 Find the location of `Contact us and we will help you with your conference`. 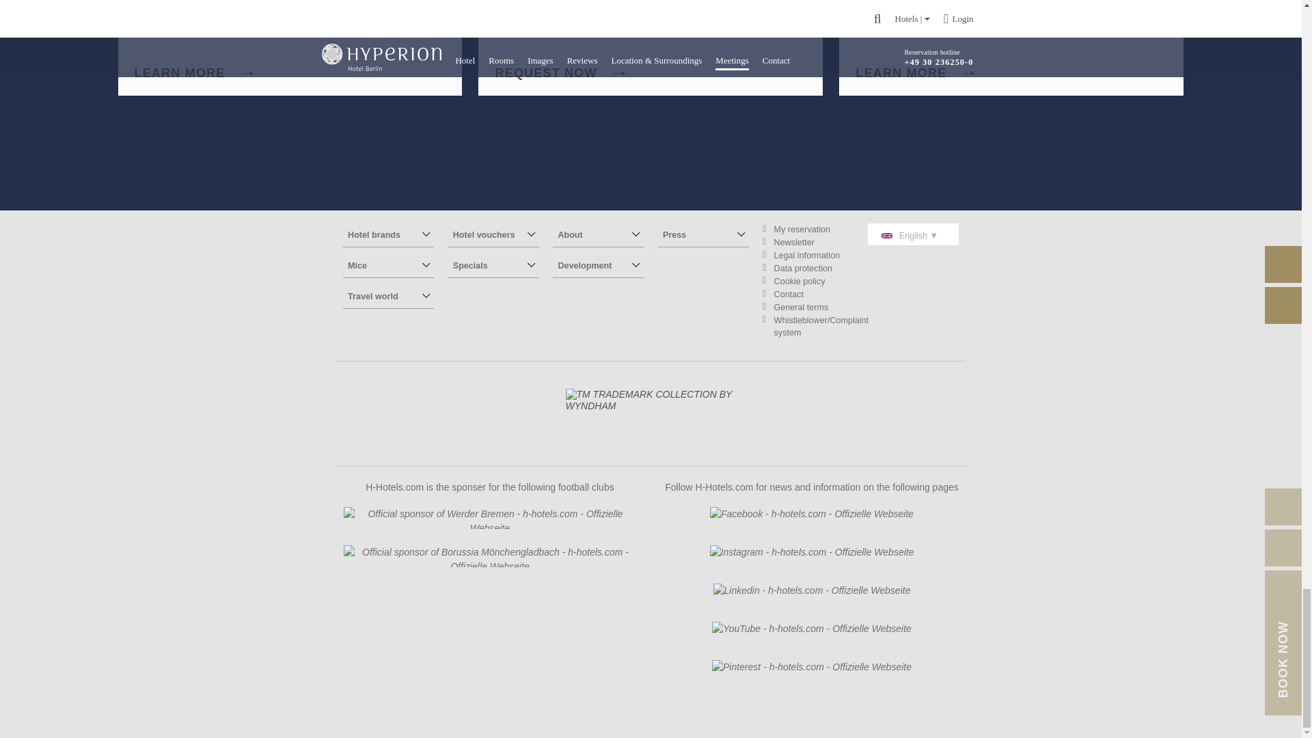

Contact us and we will help you with your conference is located at coordinates (659, 48).